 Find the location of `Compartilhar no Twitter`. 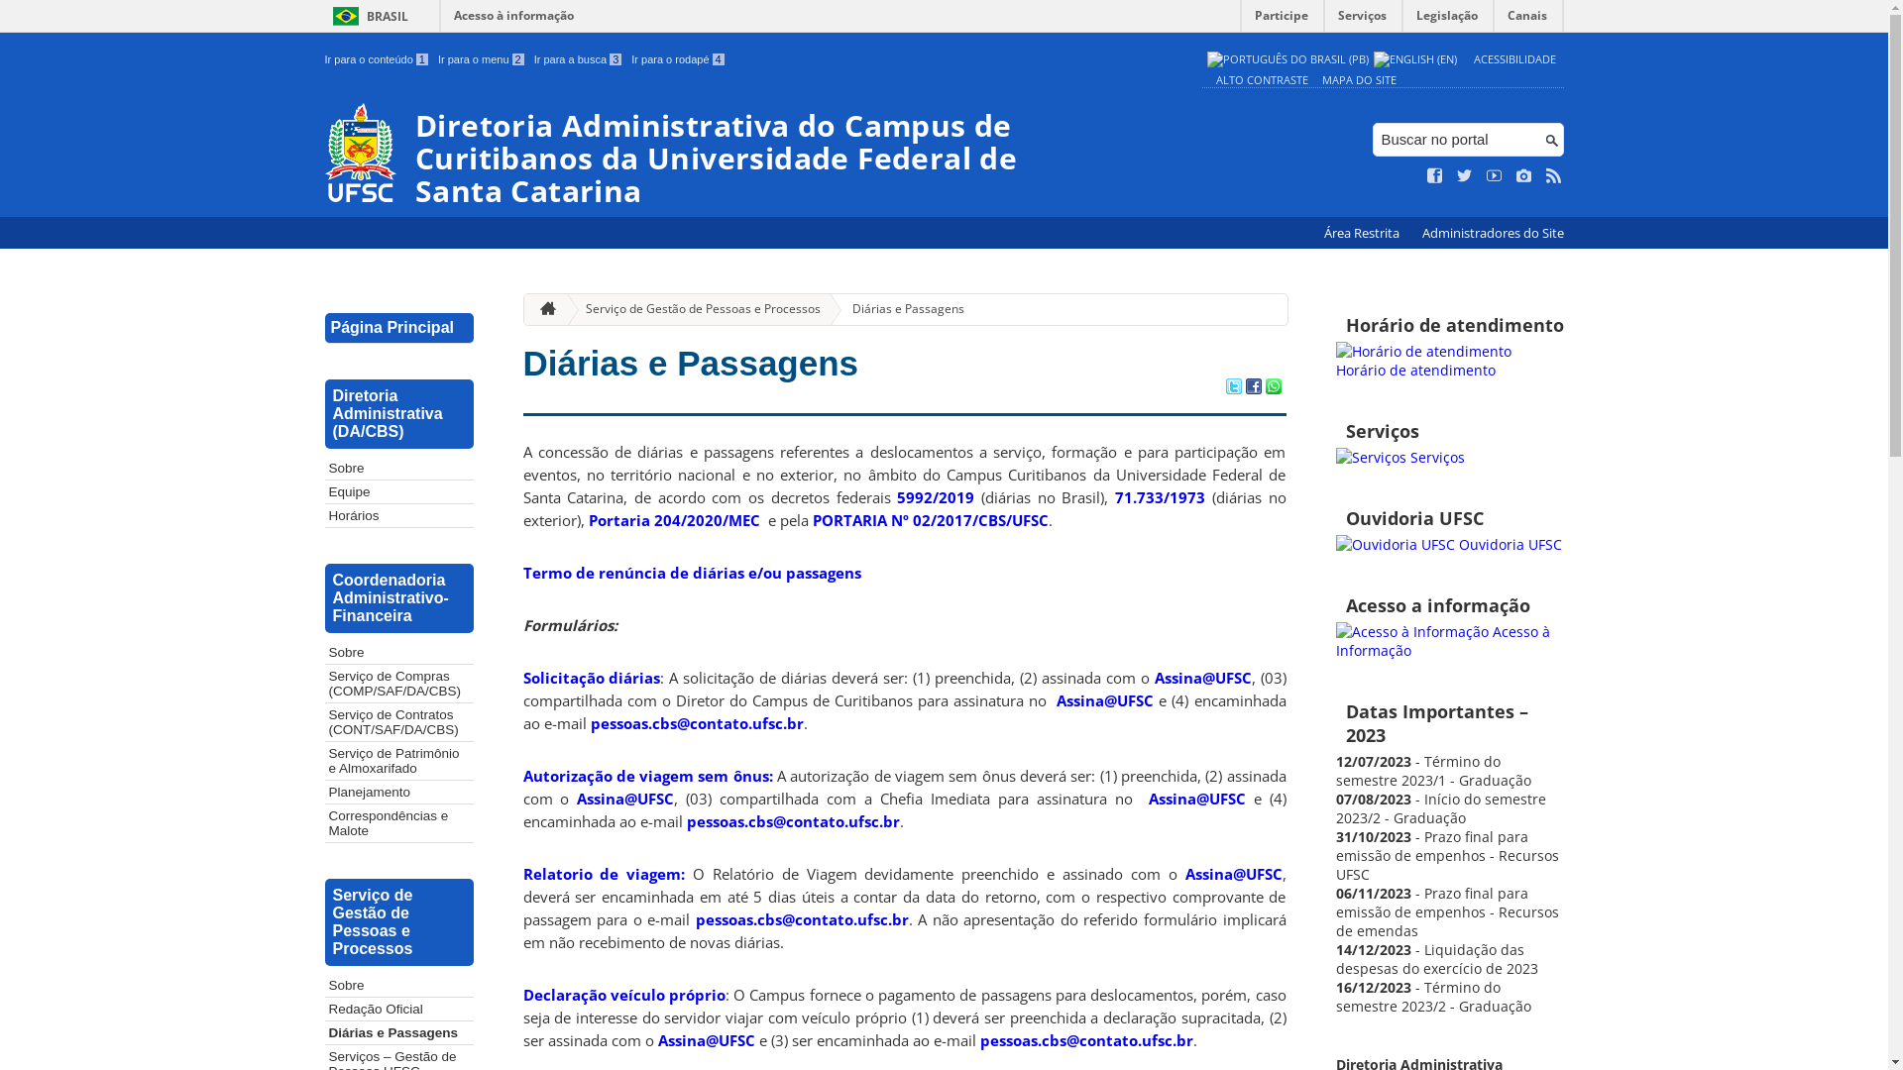

Compartilhar no Twitter is located at coordinates (1233, 388).